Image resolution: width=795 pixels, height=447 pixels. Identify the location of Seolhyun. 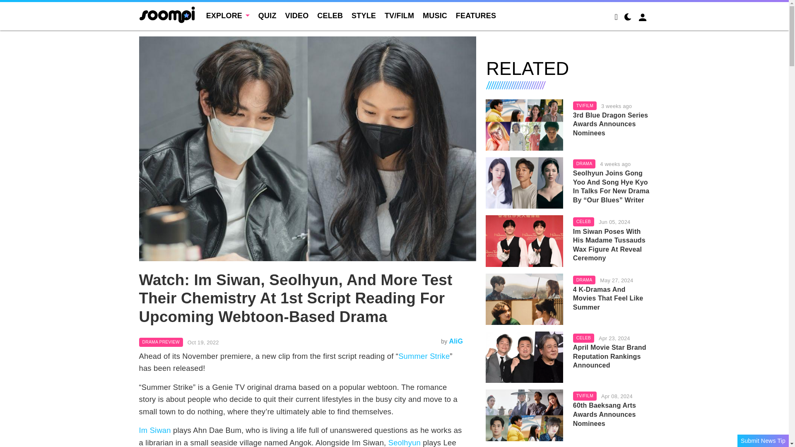
(404, 443).